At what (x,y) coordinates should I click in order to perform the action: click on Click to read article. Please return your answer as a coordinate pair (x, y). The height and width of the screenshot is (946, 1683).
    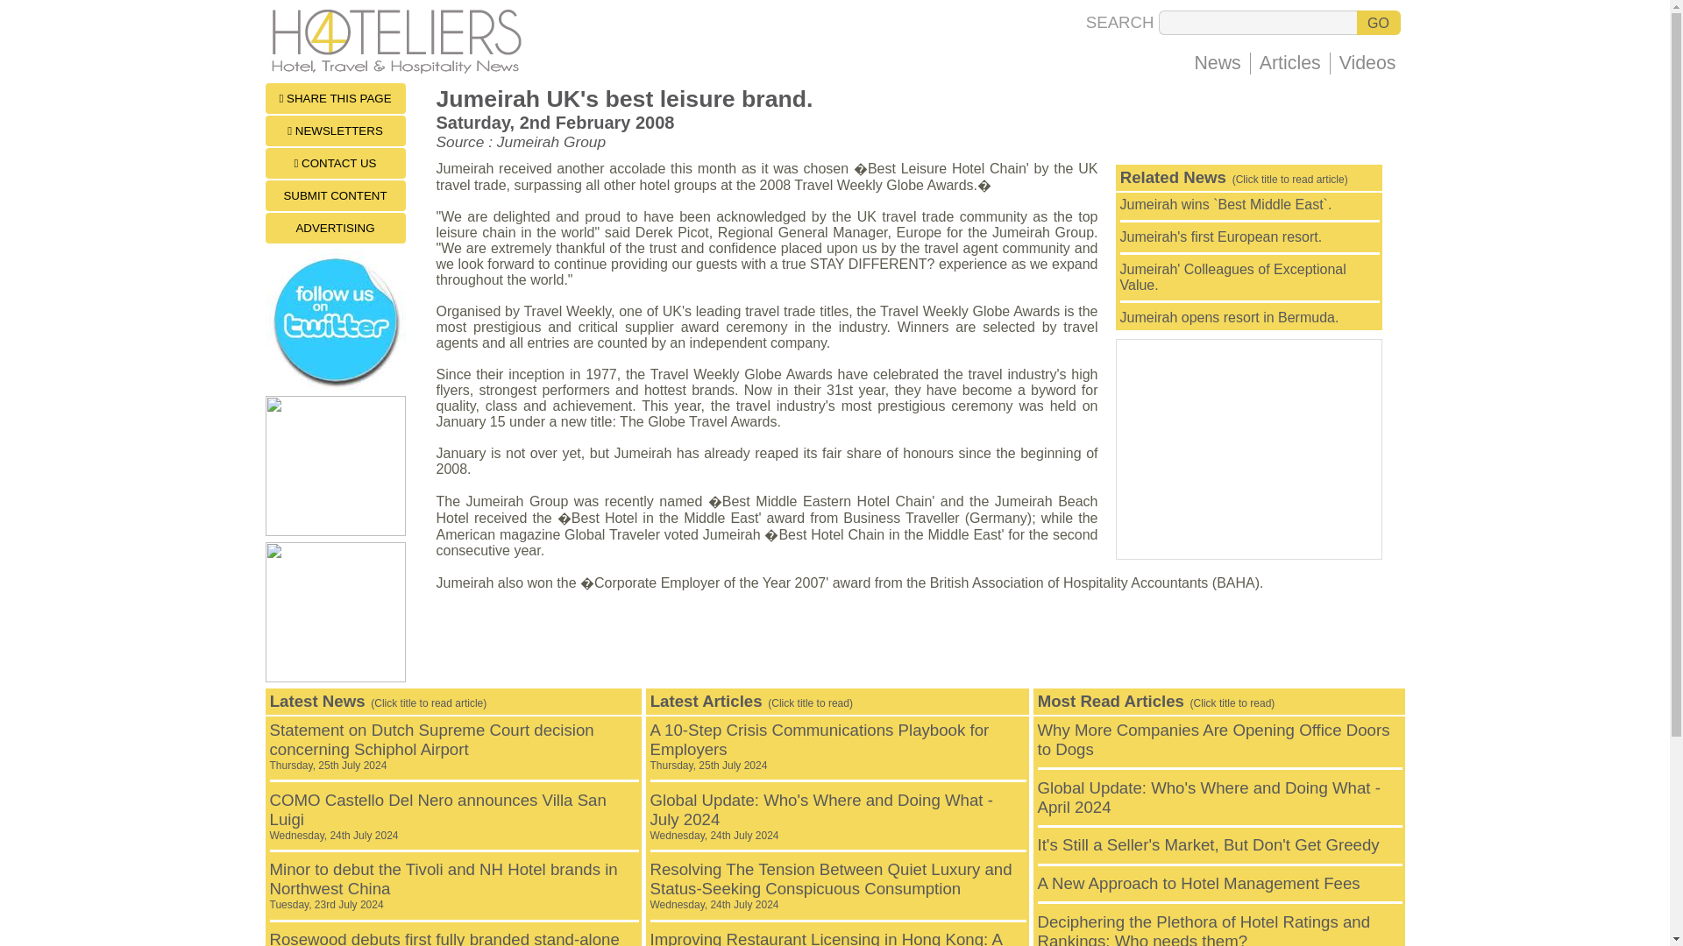
    Looking at the image, I should click on (1222, 236).